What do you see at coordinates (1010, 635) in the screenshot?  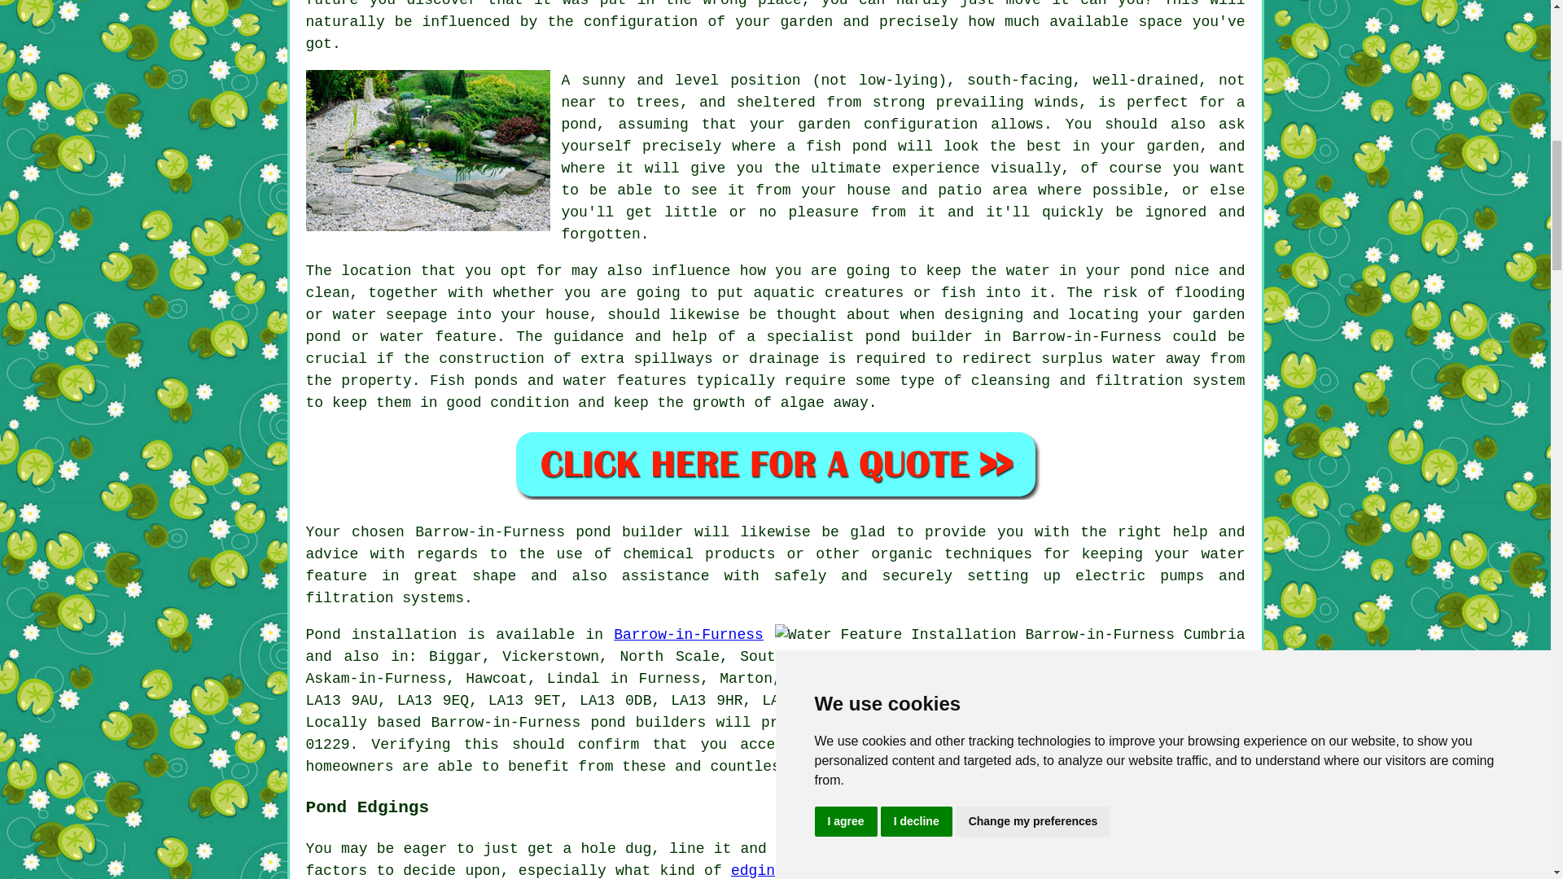 I see `Water Features Barrow-in-Furness` at bounding box center [1010, 635].